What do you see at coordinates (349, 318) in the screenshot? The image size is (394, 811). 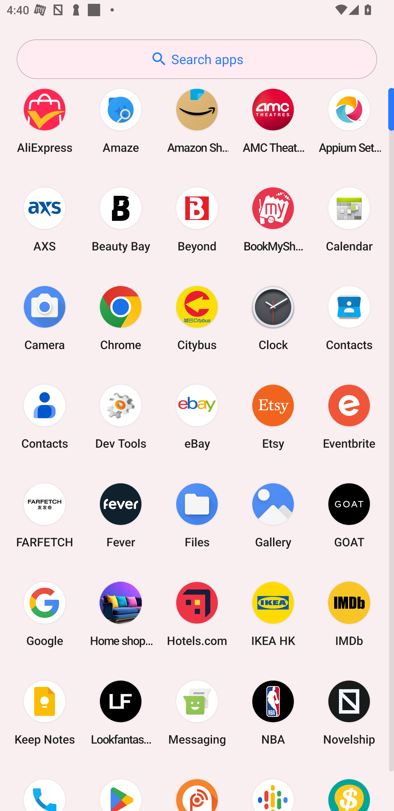 I see `Contacts` at bounding box center [349, 318].